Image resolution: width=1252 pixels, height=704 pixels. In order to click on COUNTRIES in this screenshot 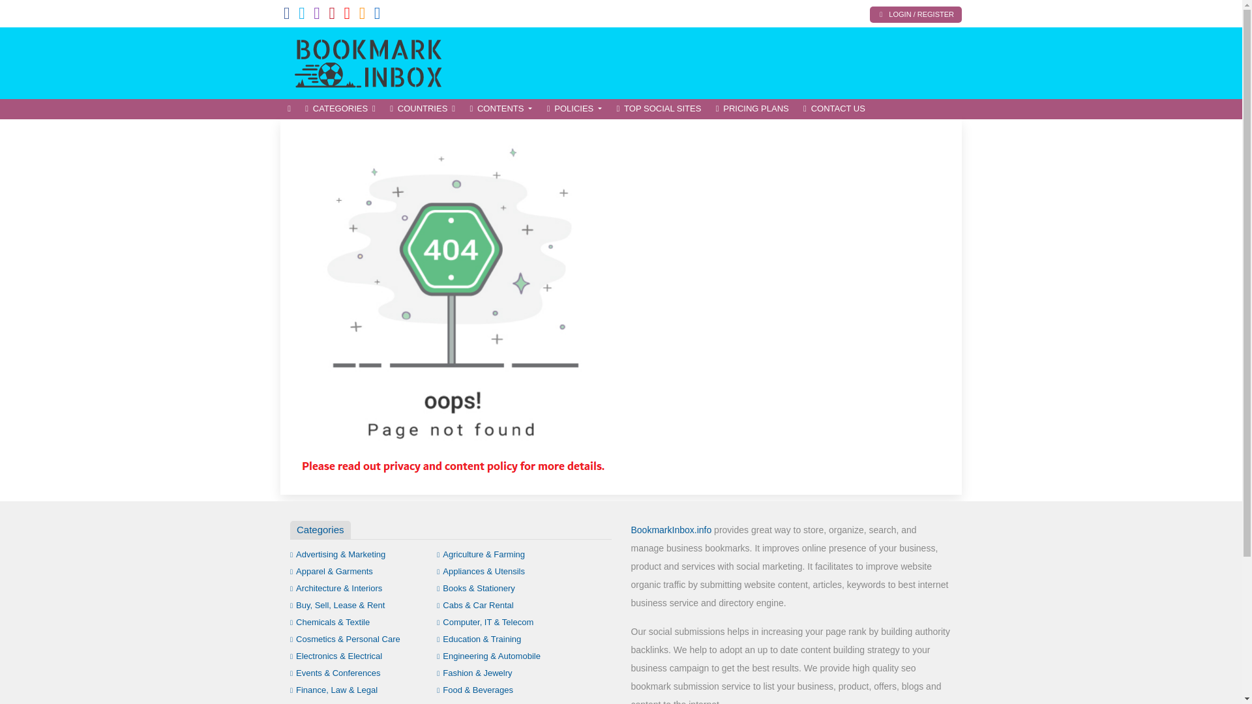, I will do `click(423, 109)`.